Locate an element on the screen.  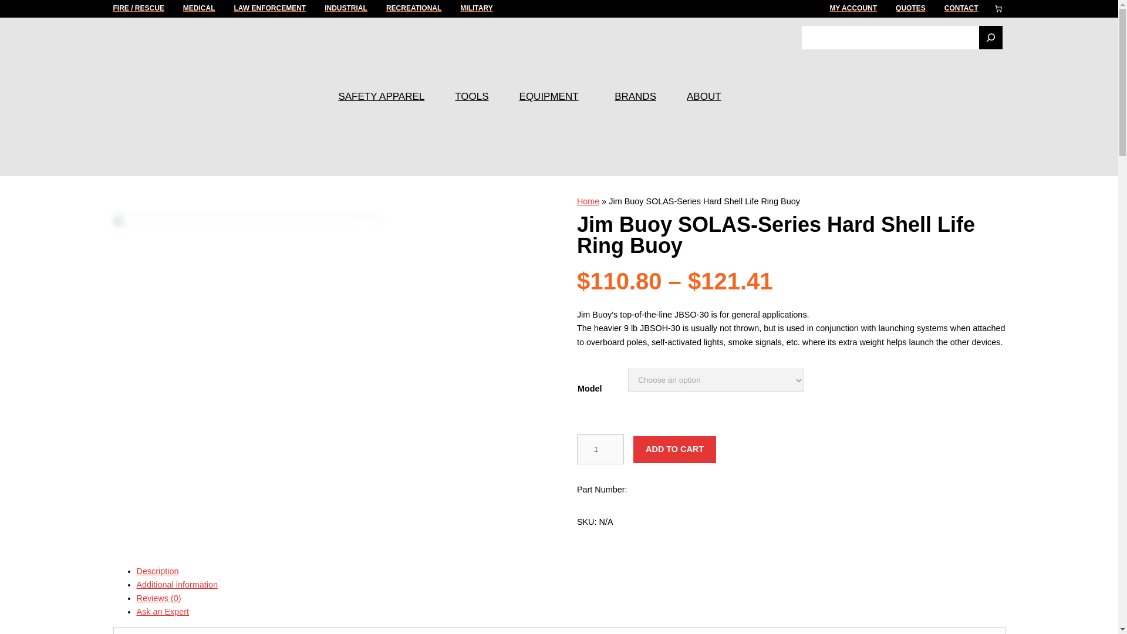
MY ACCOUNT is located at coordinates (853, 8).